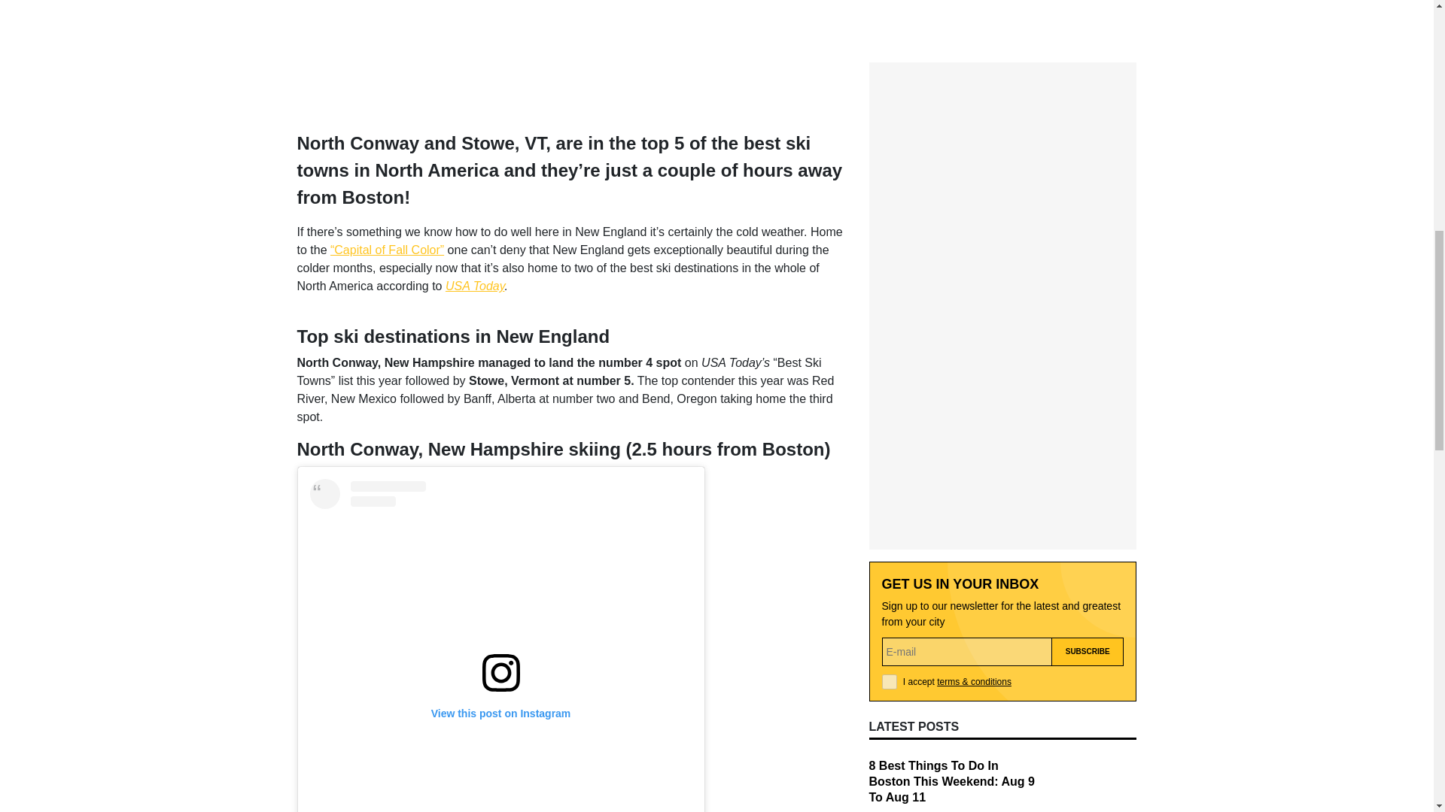  What do you see at coordinates (951, 468) in the screenshot?
I see `8 Best Things To Do In Boston This Weekend: Aug 9 To Aug 11` at bounding box center [951, 468].